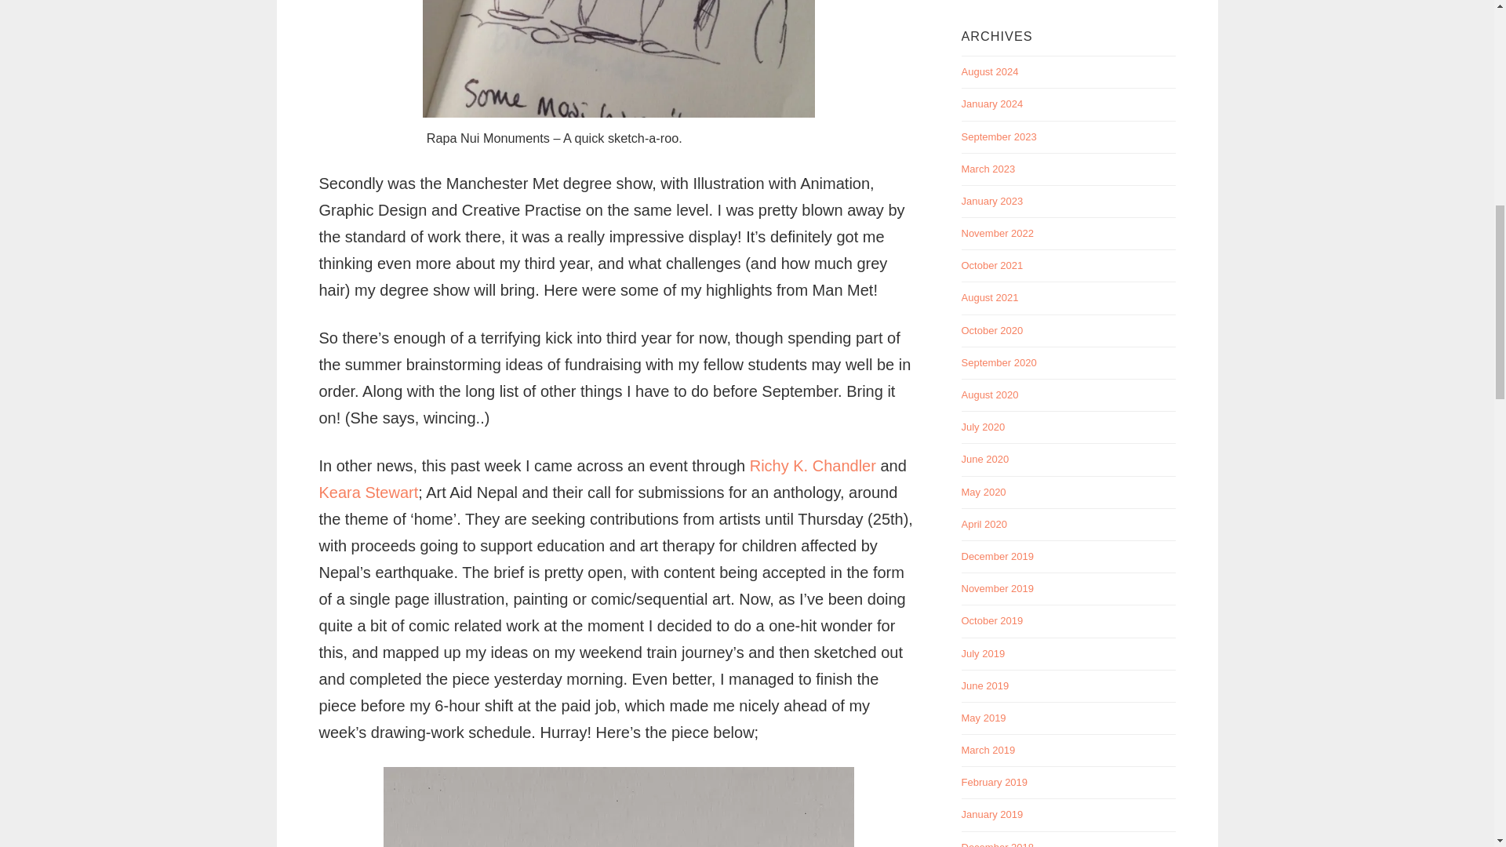 The width and height of the screenshot is (1506, 847). What do you see at coordinates (993, 104) in the screenshot?
I see `January 2024` at bounding box center [993, 104].